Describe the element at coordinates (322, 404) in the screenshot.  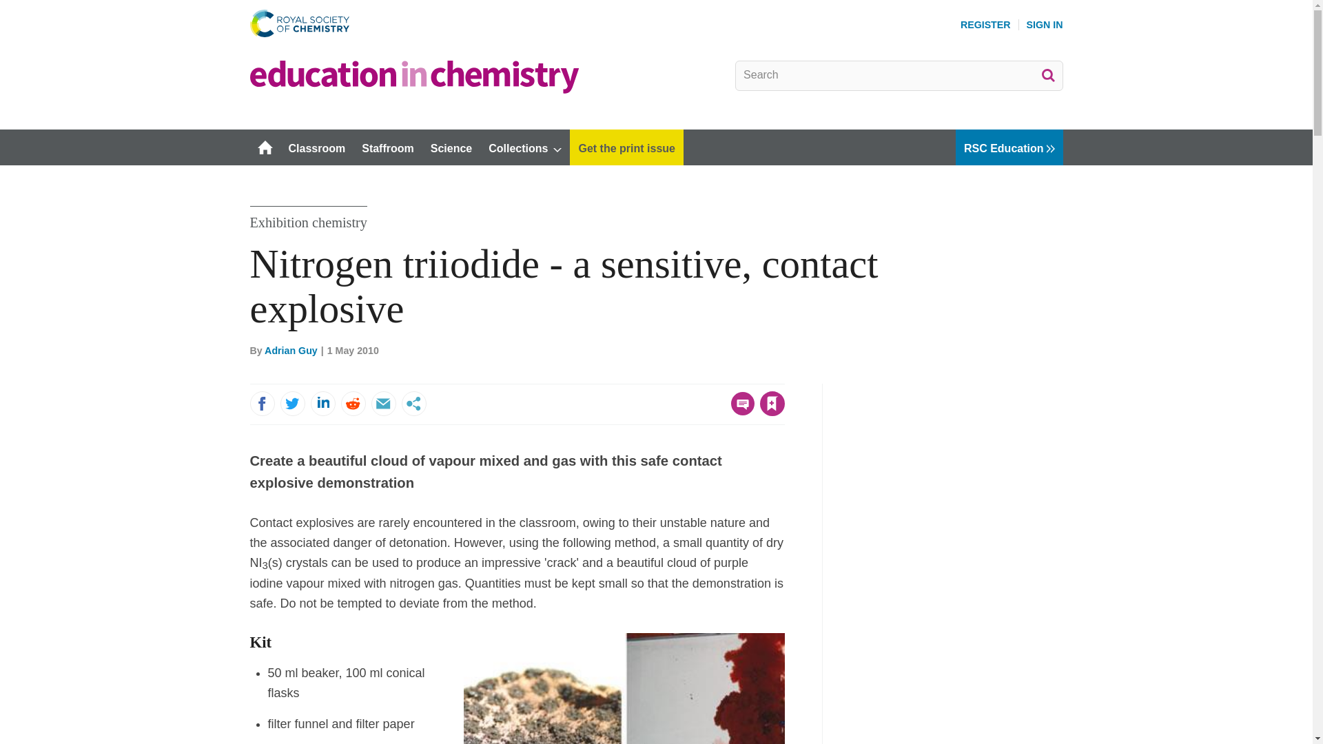
I see `Share this on LinkedIn` at that location.